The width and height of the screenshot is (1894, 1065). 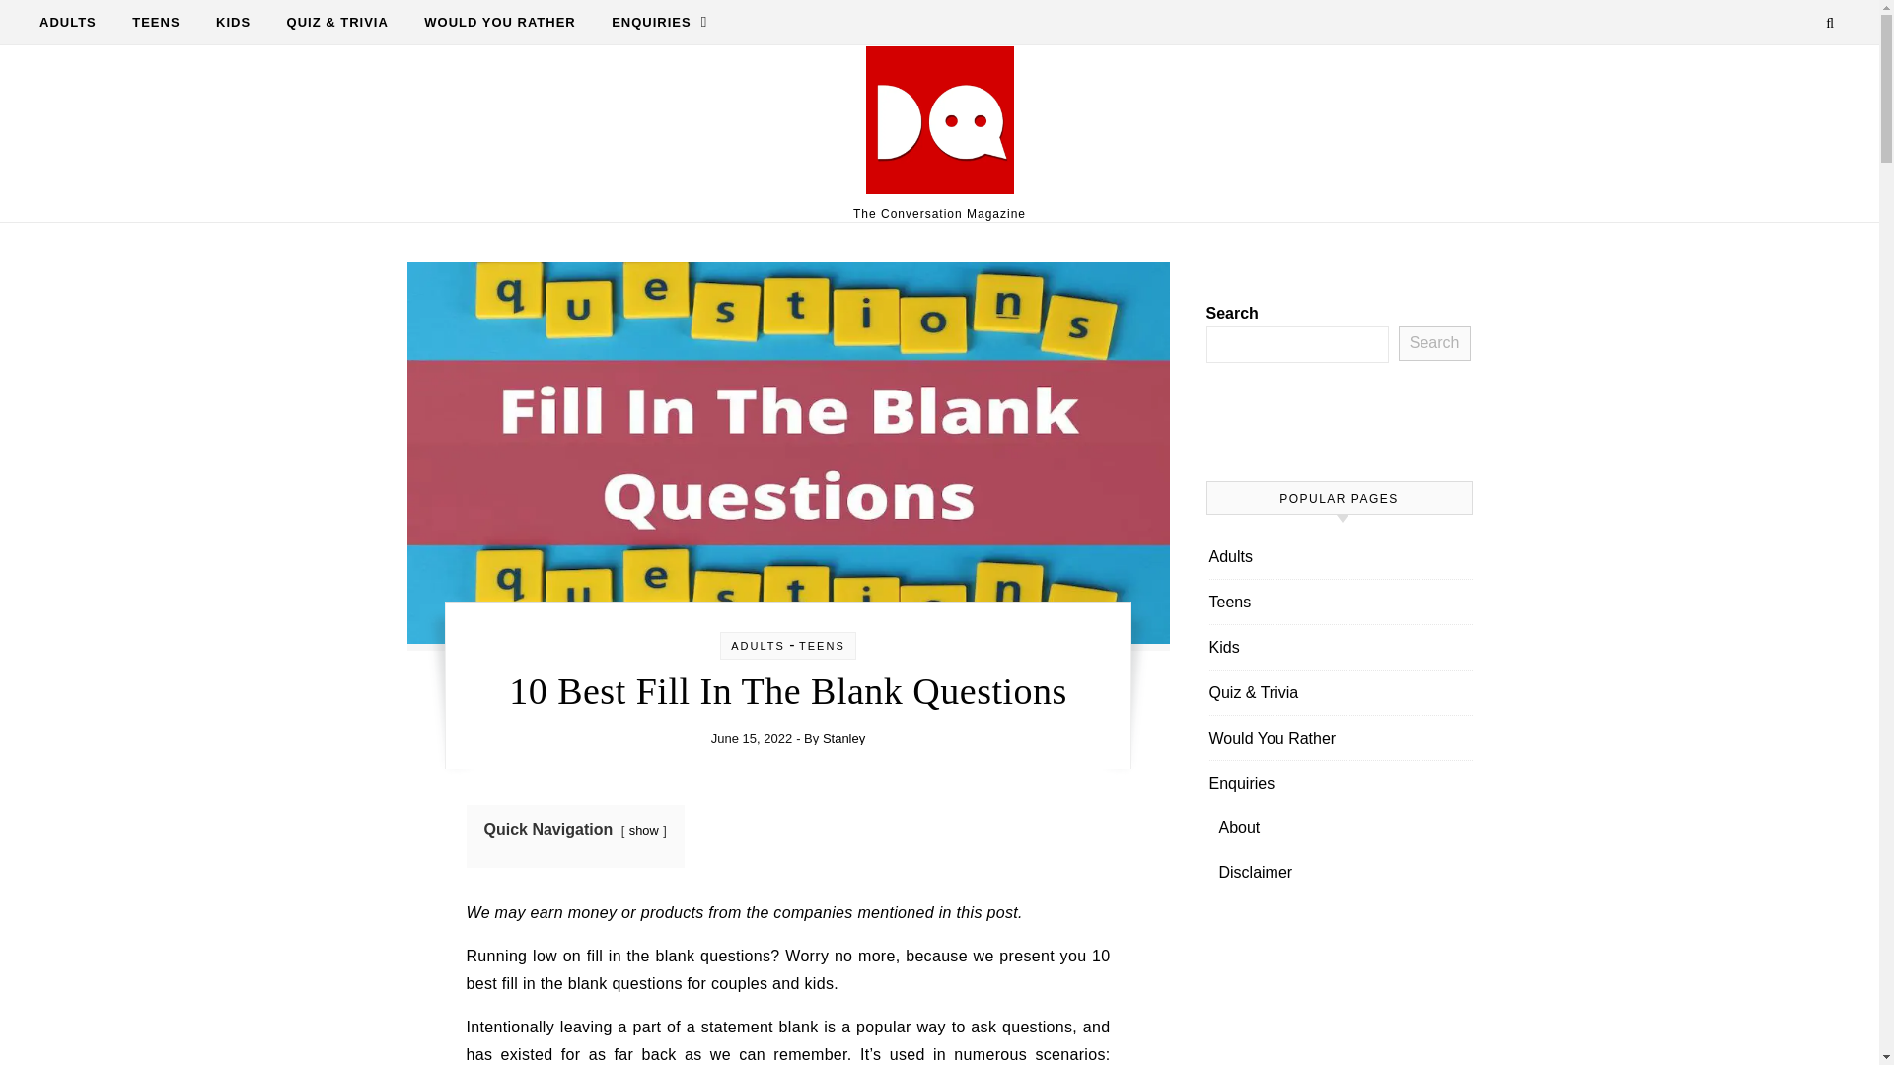 What do you see at coordinates (651, 22) in the screenshot?
I see `ENQUIRIES` at bounding box center [651, 22].